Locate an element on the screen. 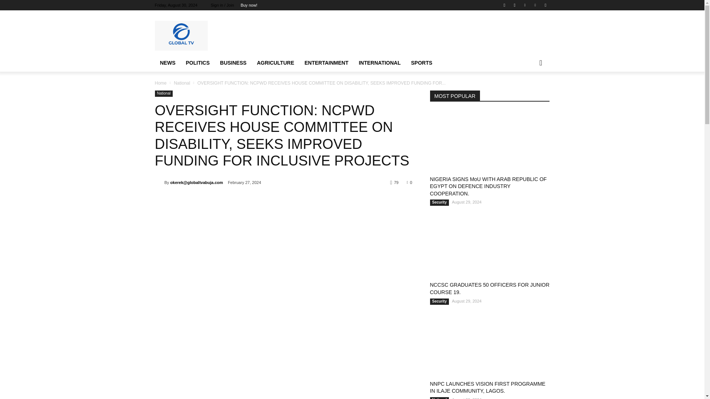 The image size is (710, 399). AGRICULTURE is located at coordinates (276, 63).